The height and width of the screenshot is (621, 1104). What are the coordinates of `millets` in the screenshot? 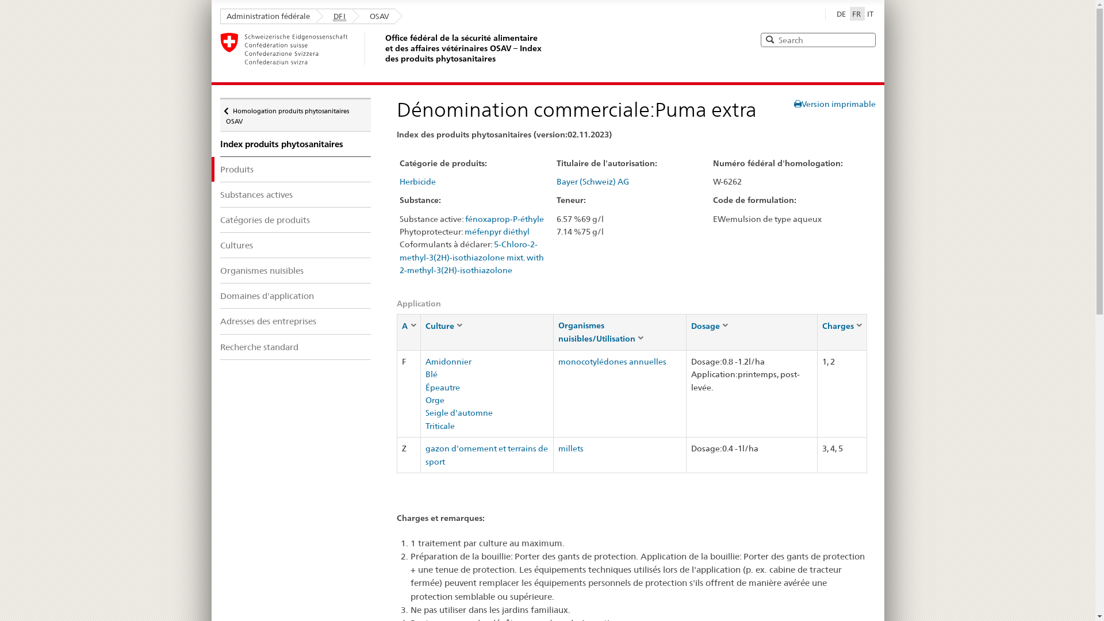 It's located at (571, 448).